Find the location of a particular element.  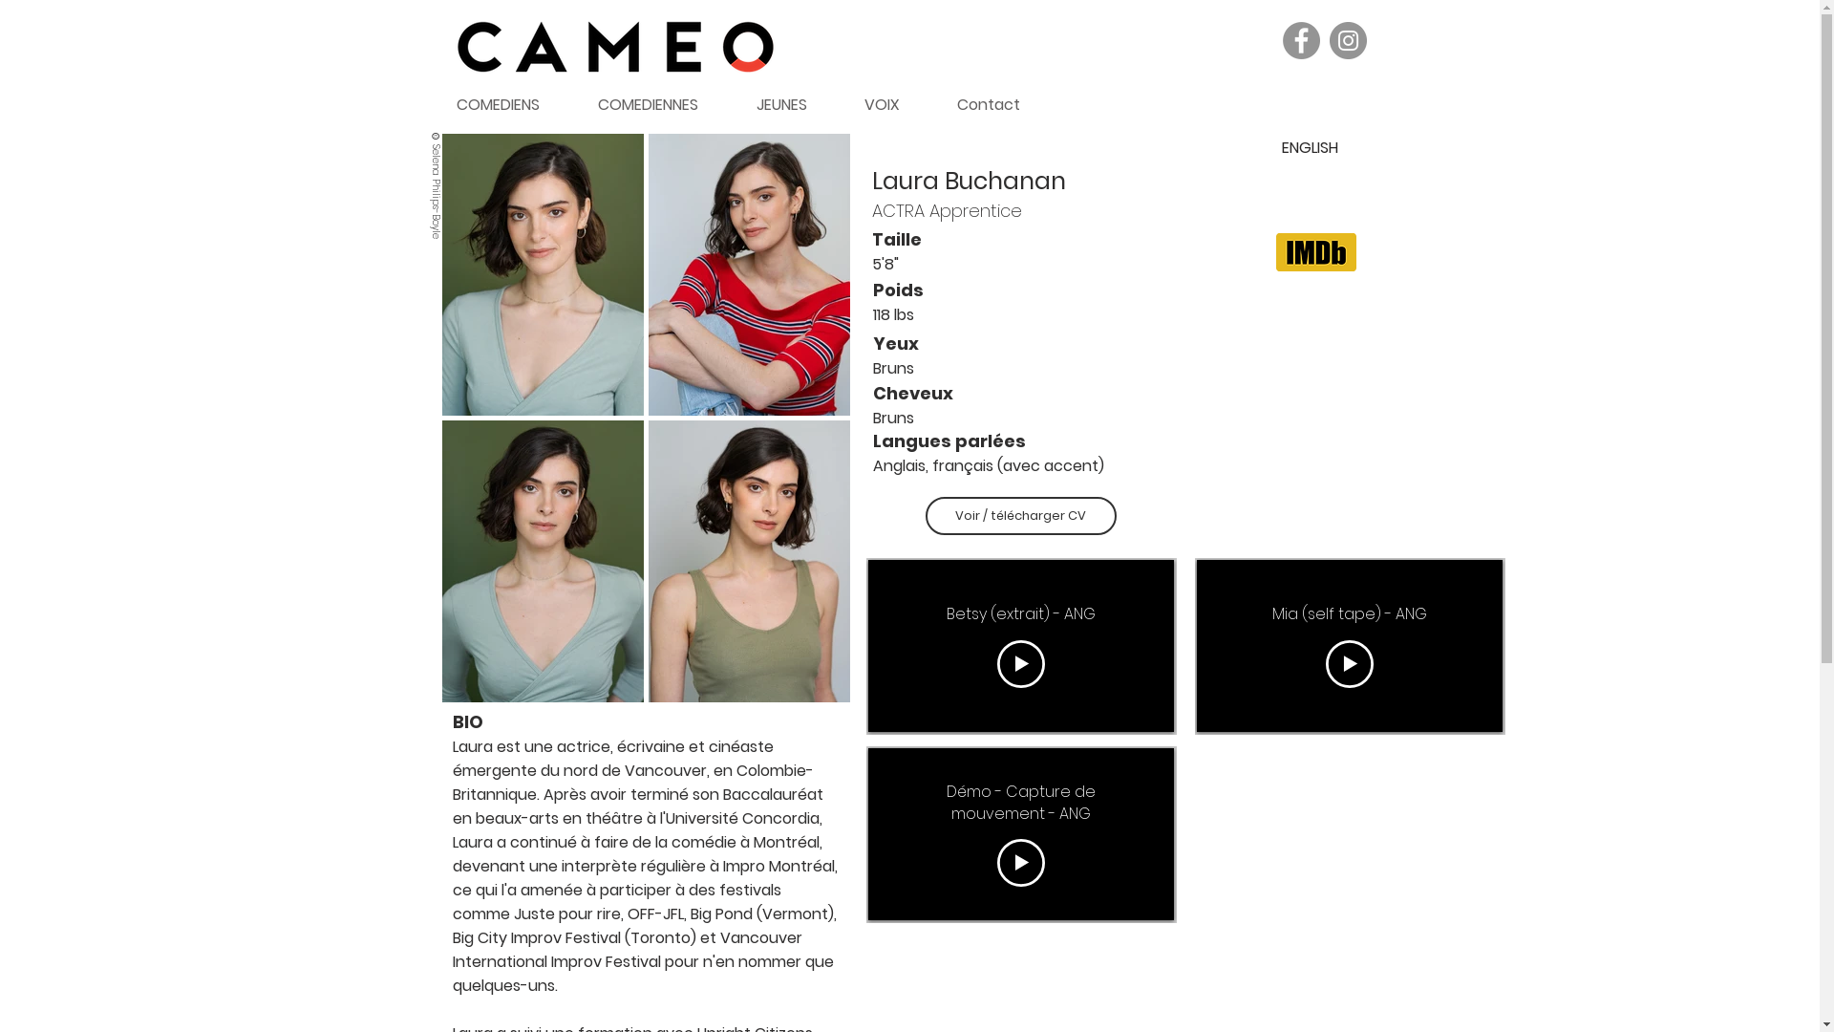

VOIX is located at coordinates (896, 105).